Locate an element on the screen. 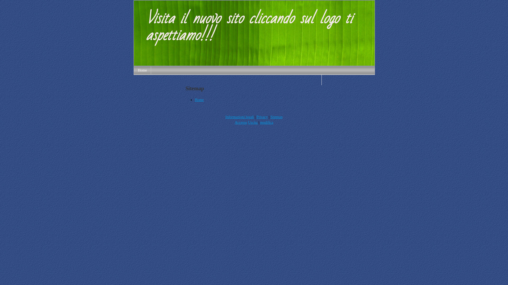 This screenshot has width=508, height=285. Sitemap is located at coordinates (276, 117).